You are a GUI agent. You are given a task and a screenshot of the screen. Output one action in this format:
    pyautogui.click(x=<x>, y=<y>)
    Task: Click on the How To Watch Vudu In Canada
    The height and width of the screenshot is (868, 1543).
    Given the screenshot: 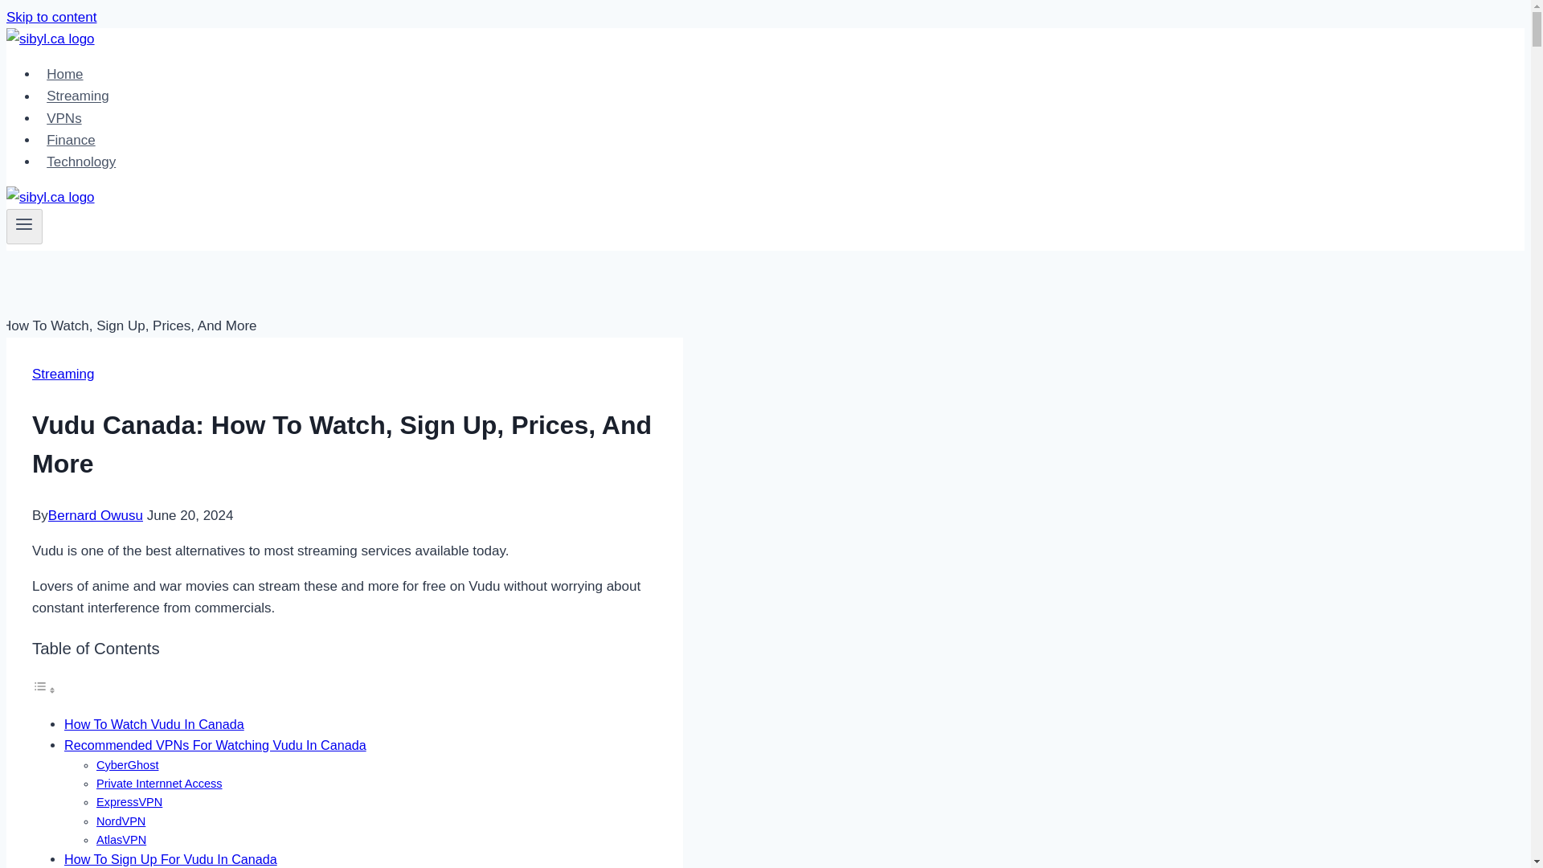 What is the action you would take?
    pyautogui.click(x=154, y=724)
    